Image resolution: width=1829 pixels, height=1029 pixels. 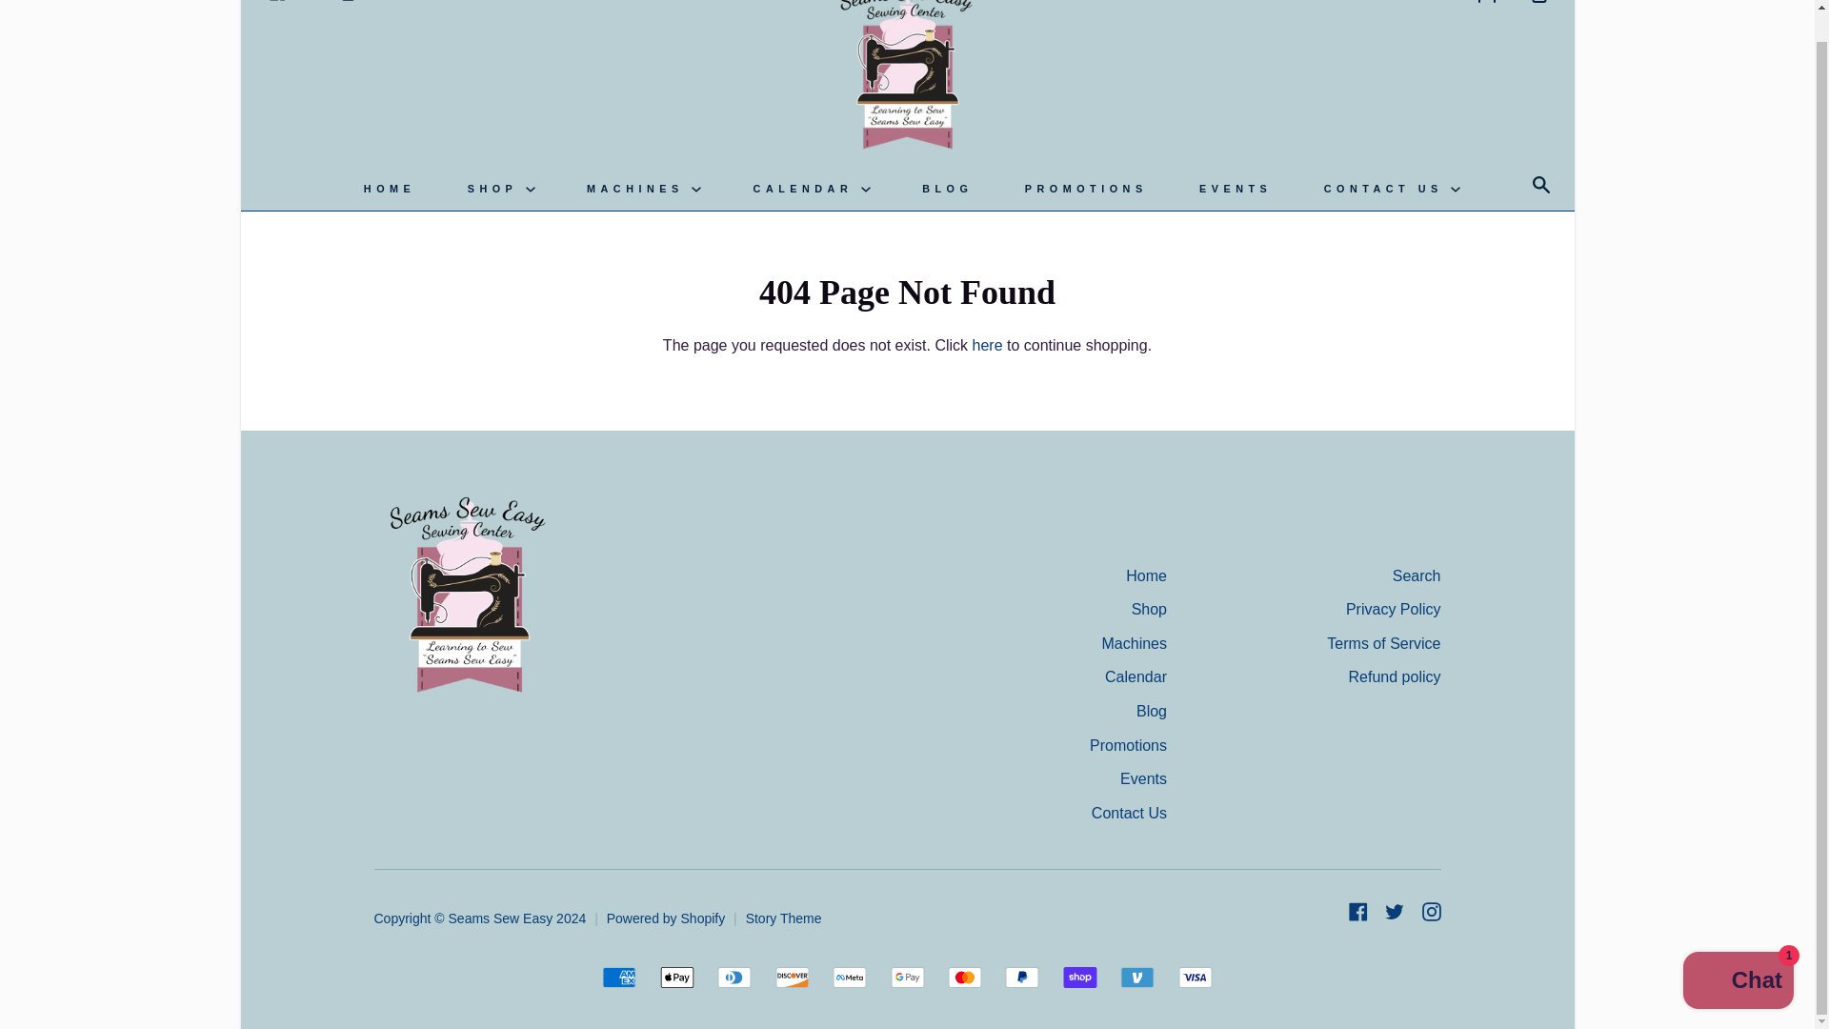 I want to click on Diners Club, so click(x=734, y=978).